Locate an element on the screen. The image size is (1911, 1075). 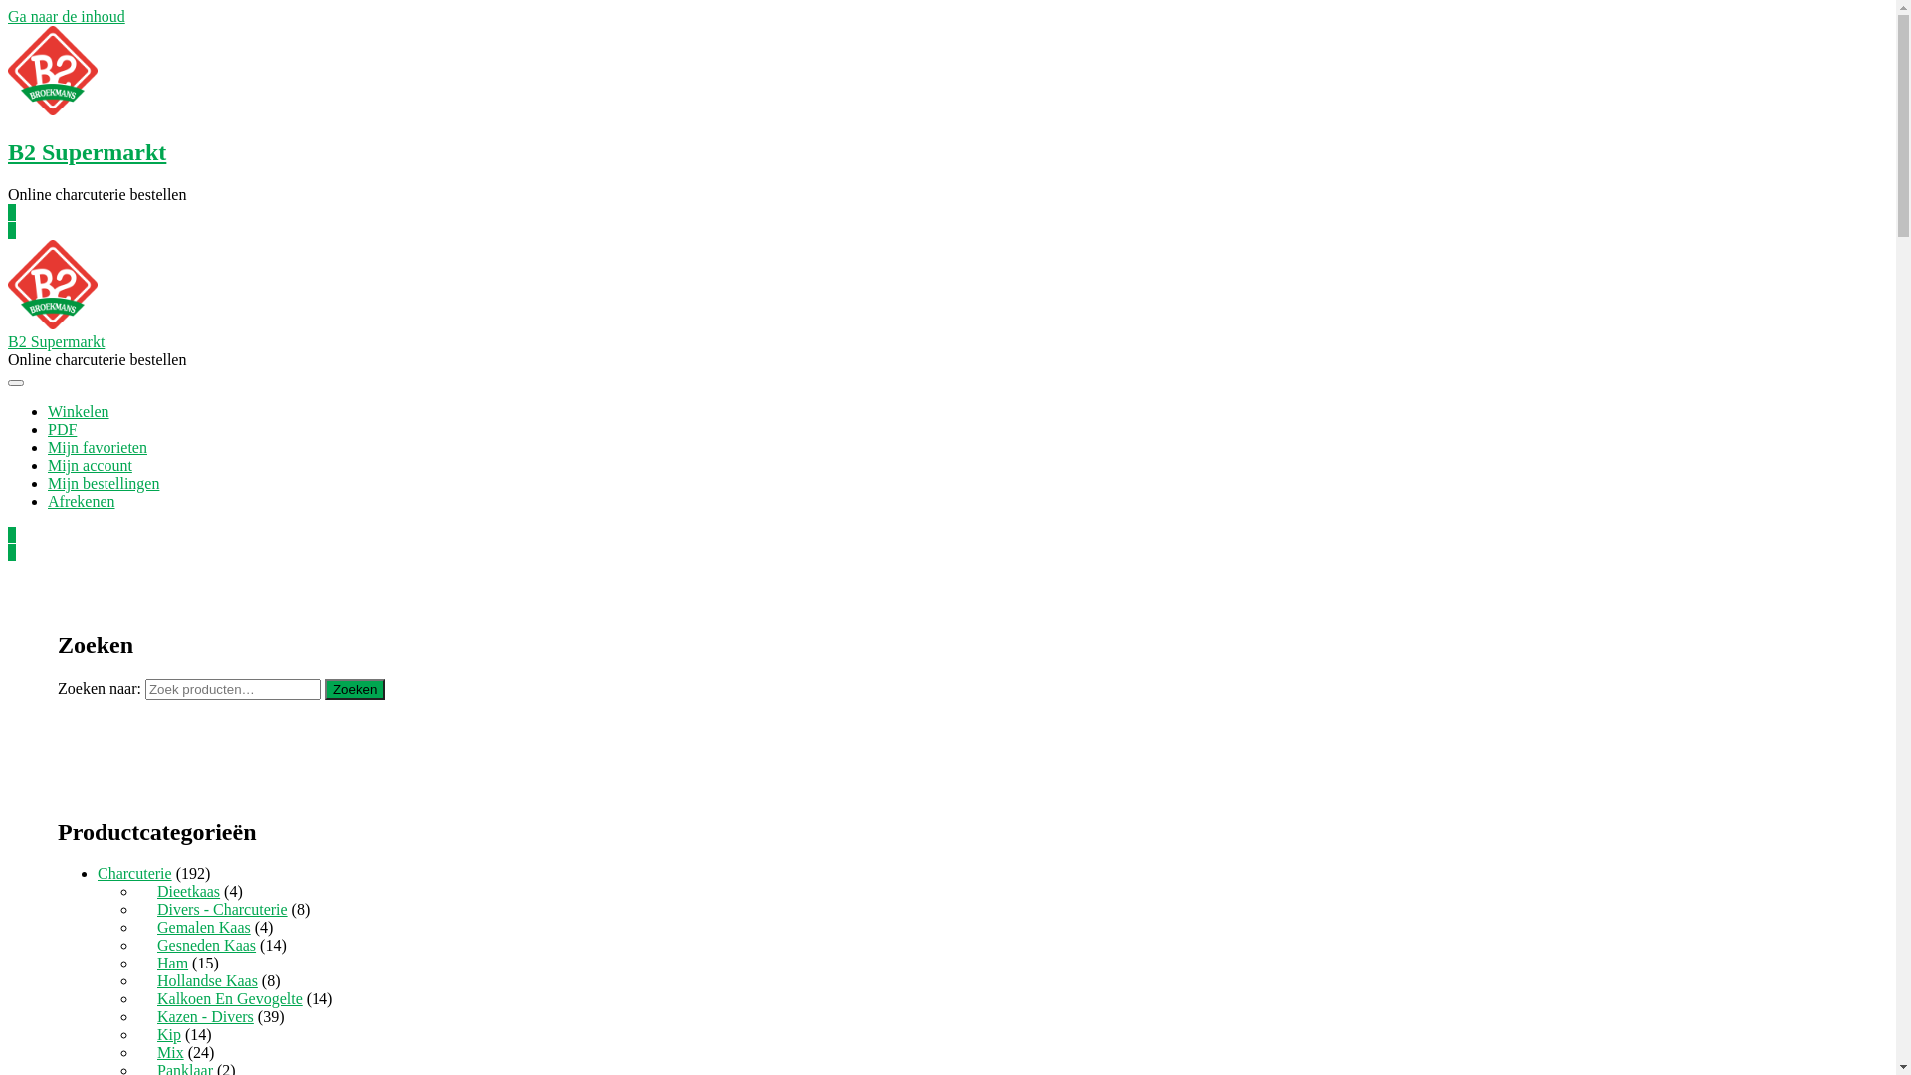
0 is located at coordinates (12, 536).